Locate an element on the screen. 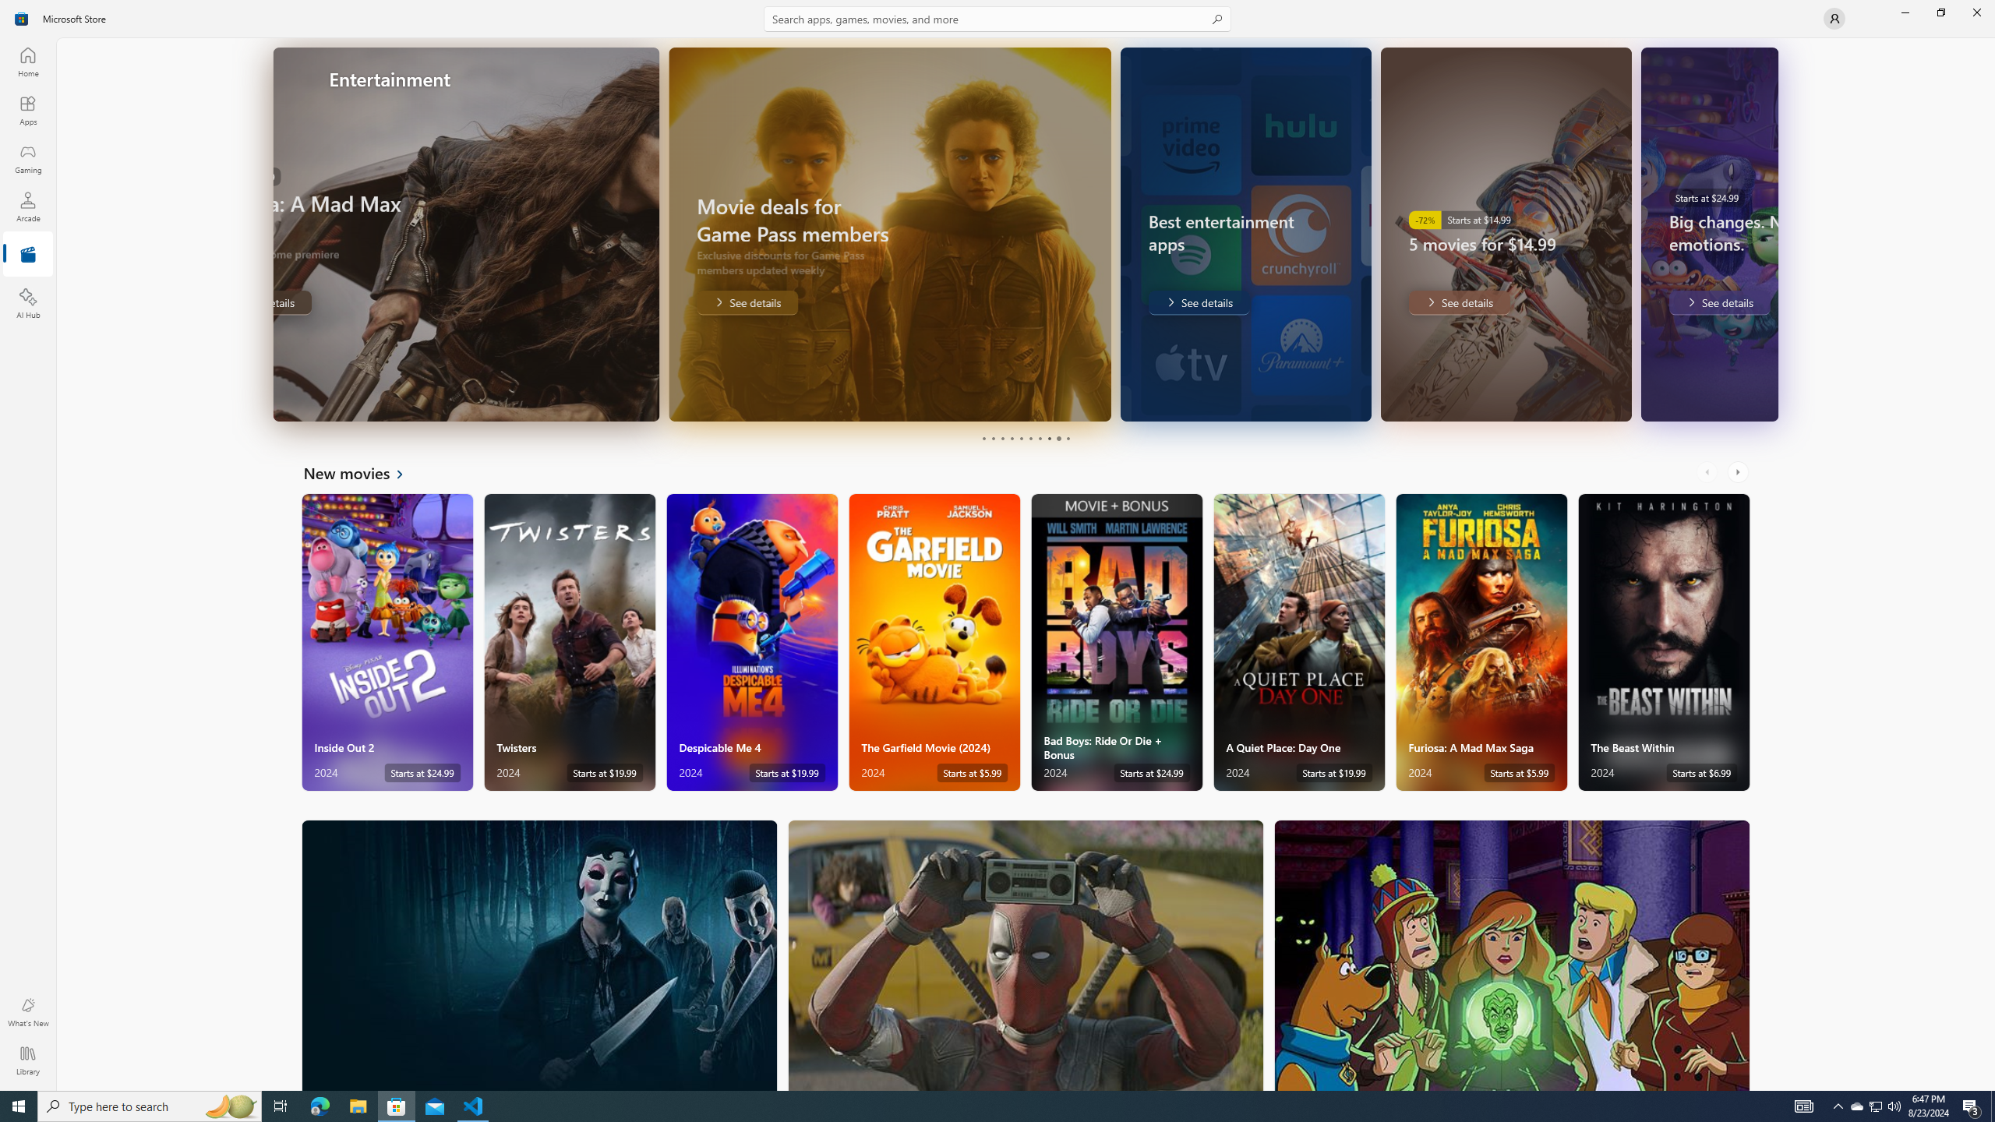 This screenshot has height=1122, width=1995. Action & Adventure is located at coordinates (1026, 955).